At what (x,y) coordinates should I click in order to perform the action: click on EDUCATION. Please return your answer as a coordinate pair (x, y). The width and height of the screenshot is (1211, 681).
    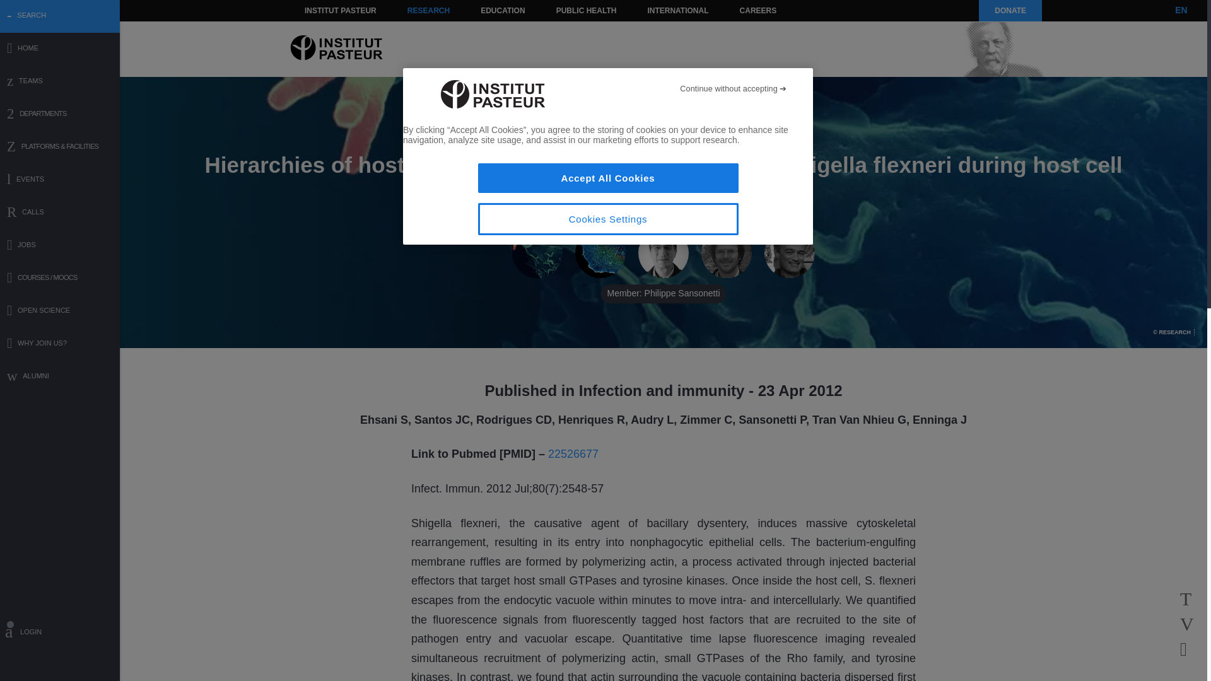
    Looking at the image, I should click on (502, 10).